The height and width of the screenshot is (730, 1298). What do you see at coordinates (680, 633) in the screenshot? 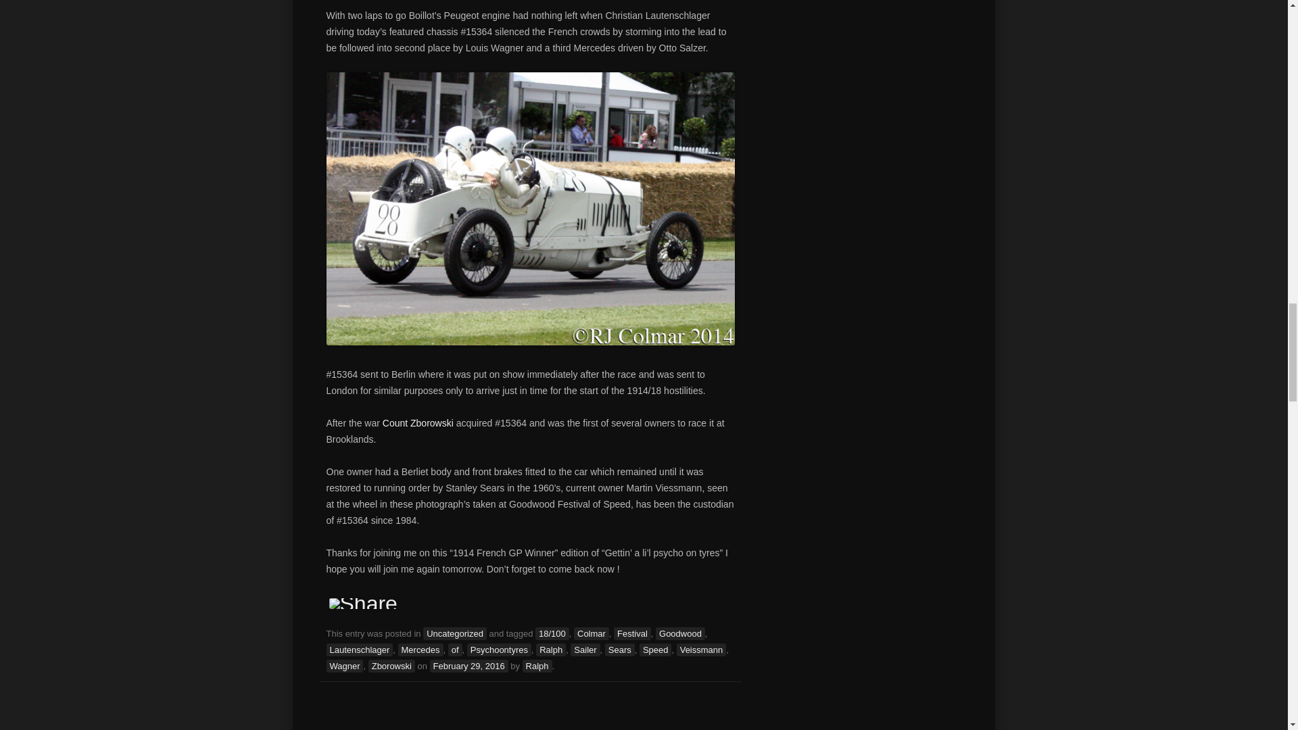
I see `Goodwood` at bounding box center [680, 633].